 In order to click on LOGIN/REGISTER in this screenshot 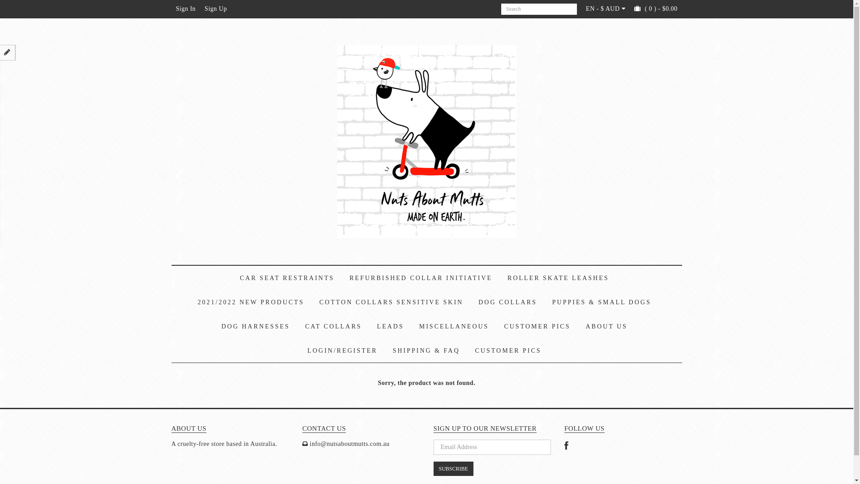, I will do `click(342, 351)`.